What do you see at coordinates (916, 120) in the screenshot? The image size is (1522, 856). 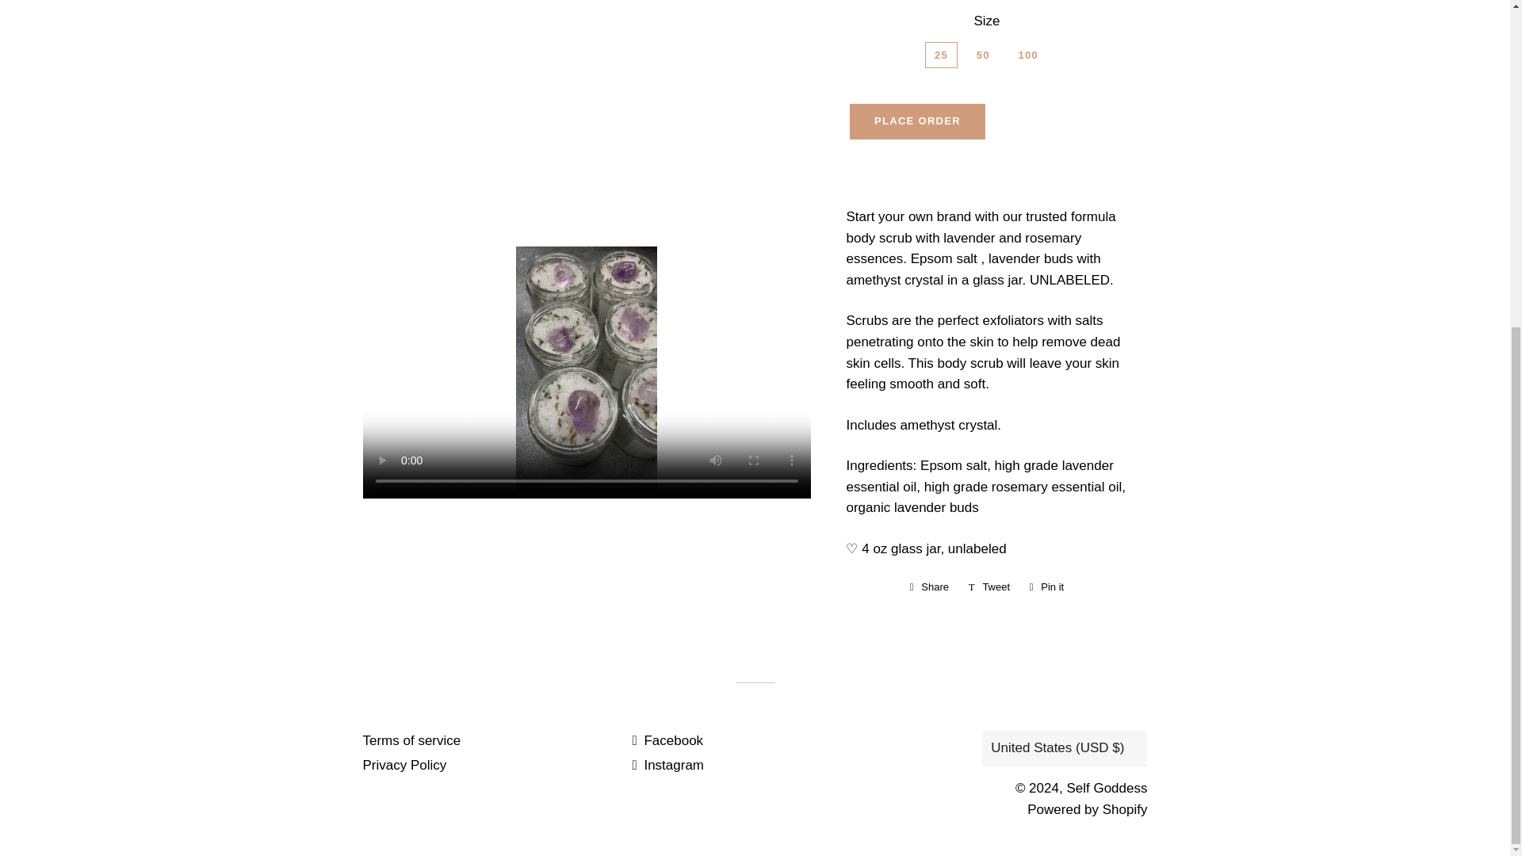 I see `PLACE ORDER` at bounding box center [916, 120].